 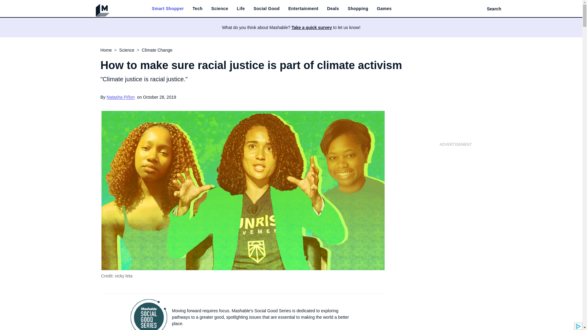 I want to click on Science, so click(x=220, y=9).